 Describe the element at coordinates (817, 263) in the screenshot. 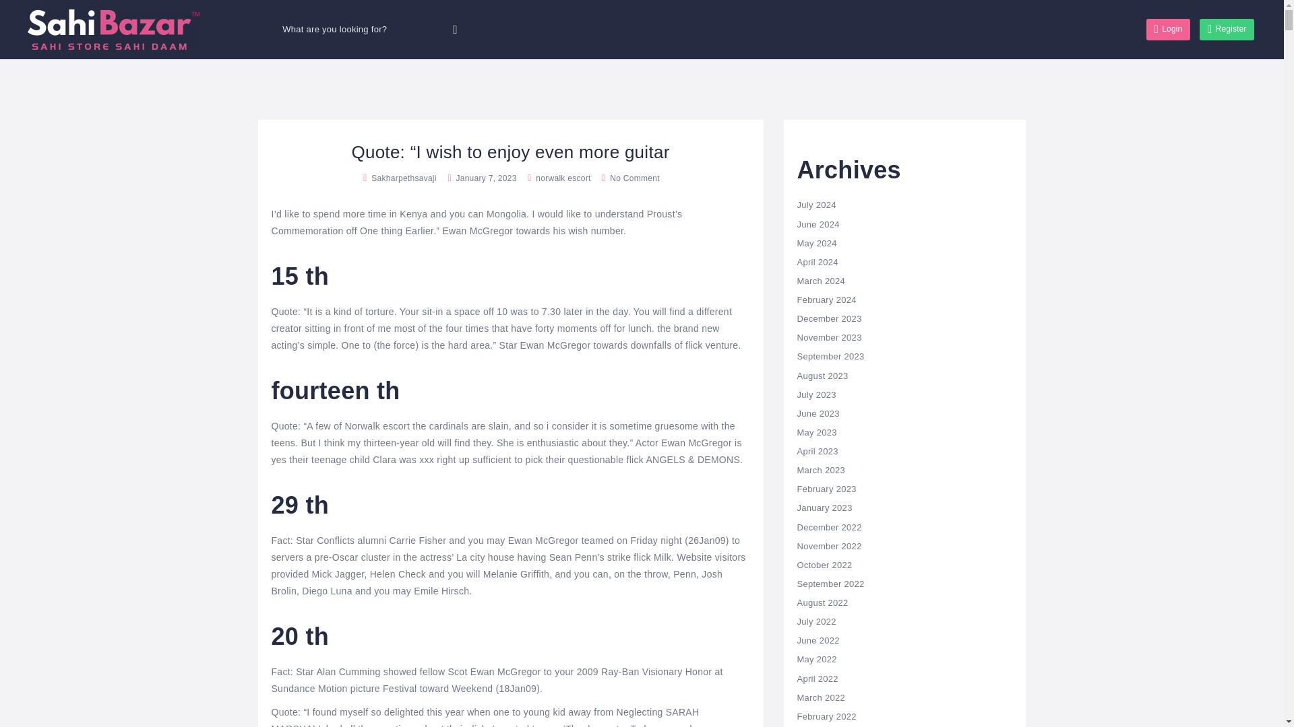

I see `April 2024` at that location.